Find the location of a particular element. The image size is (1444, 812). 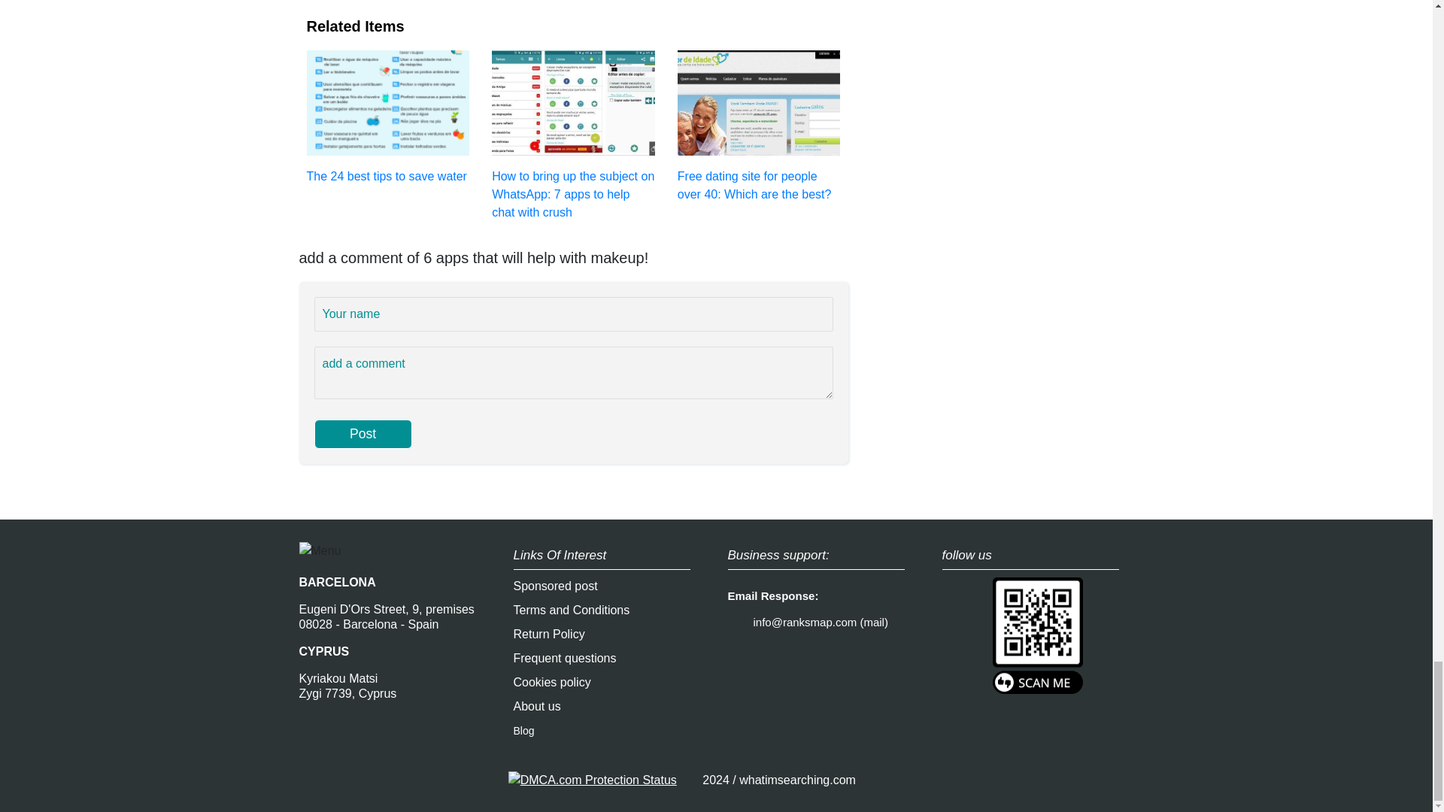

Free dating site for people over 40: Which are the best? is located at coordinates (758, 125).